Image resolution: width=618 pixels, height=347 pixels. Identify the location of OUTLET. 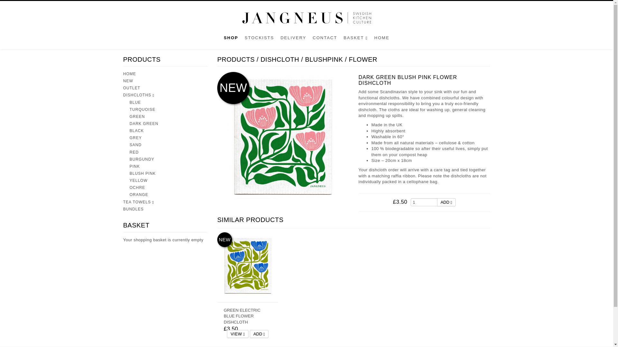
(131, 88).